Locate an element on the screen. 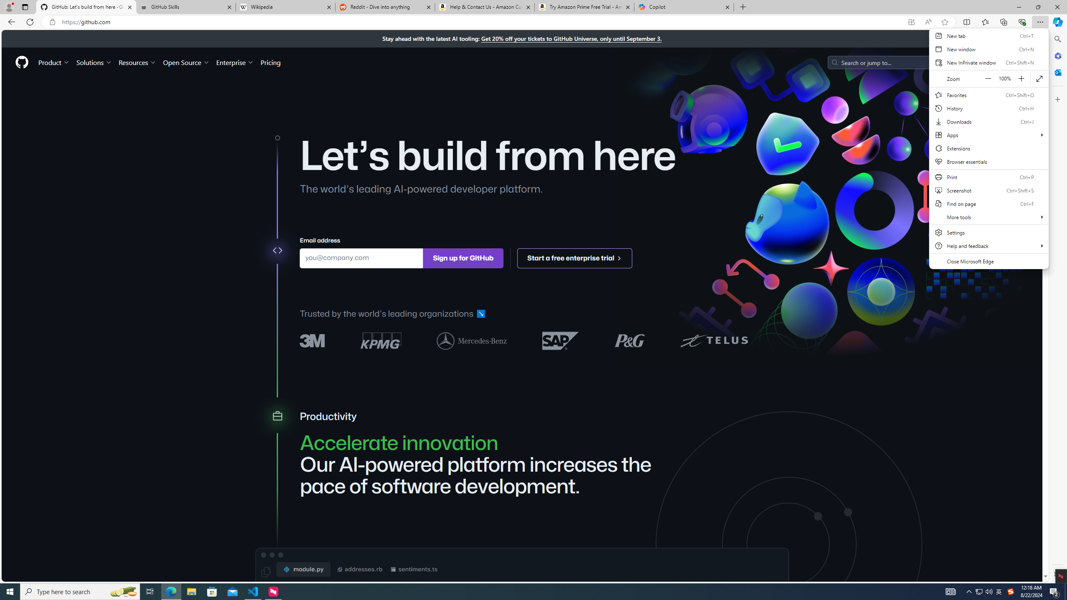  SAP logo is located at coordinates (561, 340).